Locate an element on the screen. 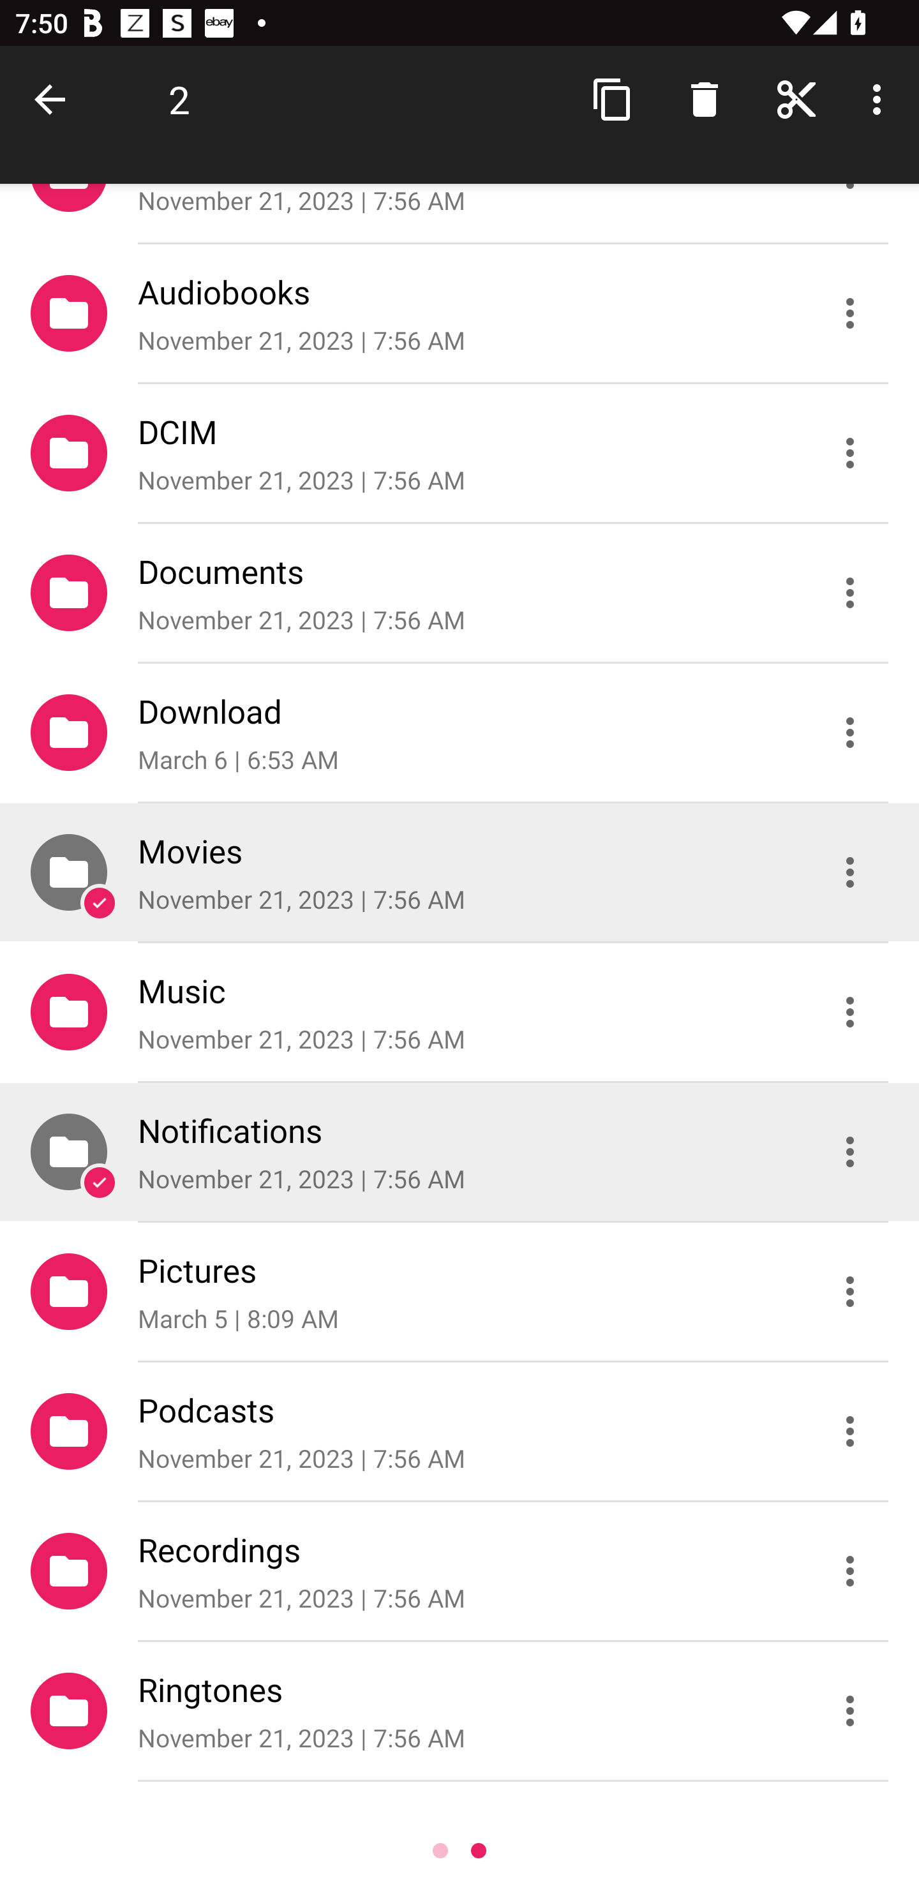  Movies November 21, 2023 | 7:56 AM is located at coordinates (459, 872).